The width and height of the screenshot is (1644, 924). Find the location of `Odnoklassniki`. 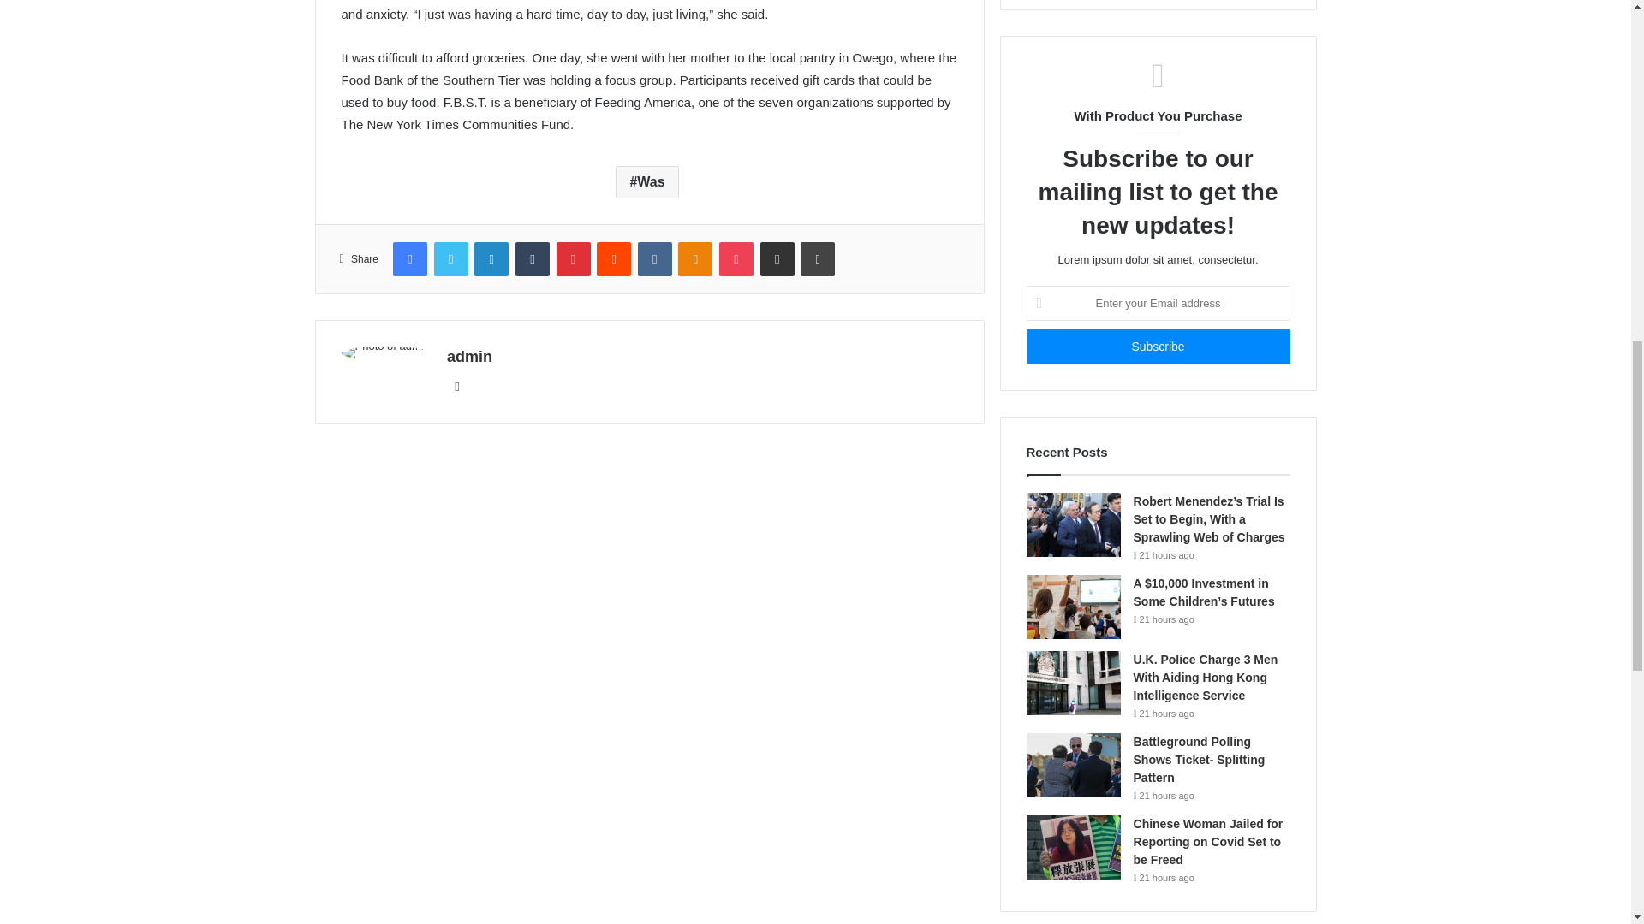

Odnoklassniki is located at coordinates (694, 258).